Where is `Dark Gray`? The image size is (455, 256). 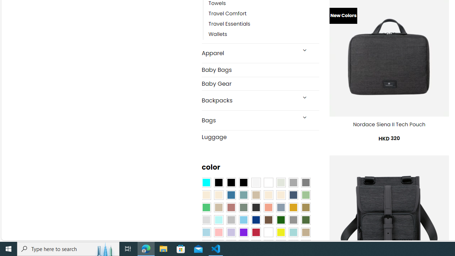
Dark Gray is located at coordinates (293, 183).